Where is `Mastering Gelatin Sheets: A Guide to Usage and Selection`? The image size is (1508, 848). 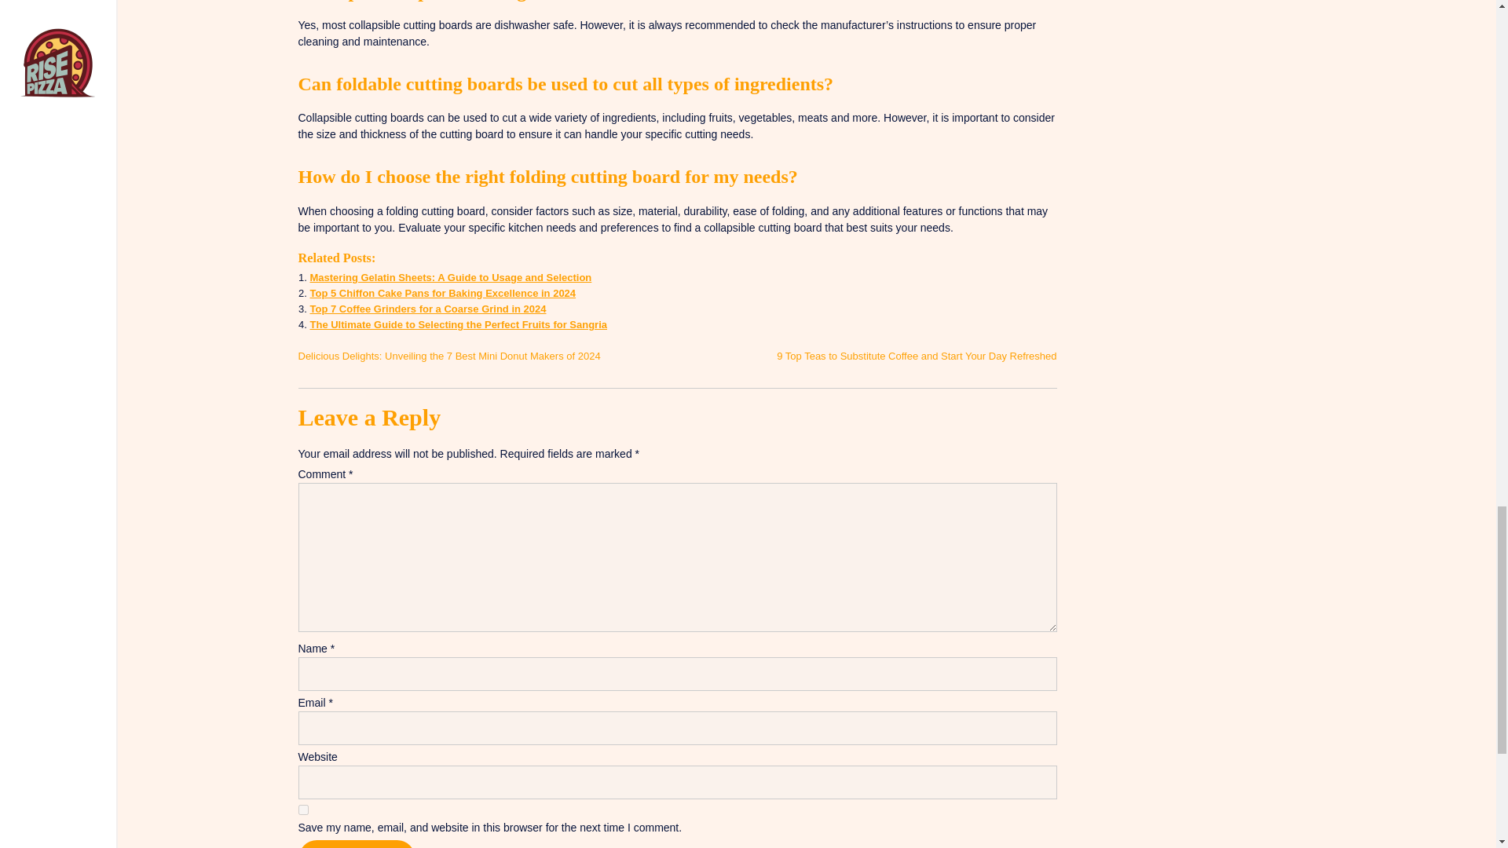
Mastering Gelatin Sheets: A Guide to Usage and Selection is located at coordinates (449, 276).